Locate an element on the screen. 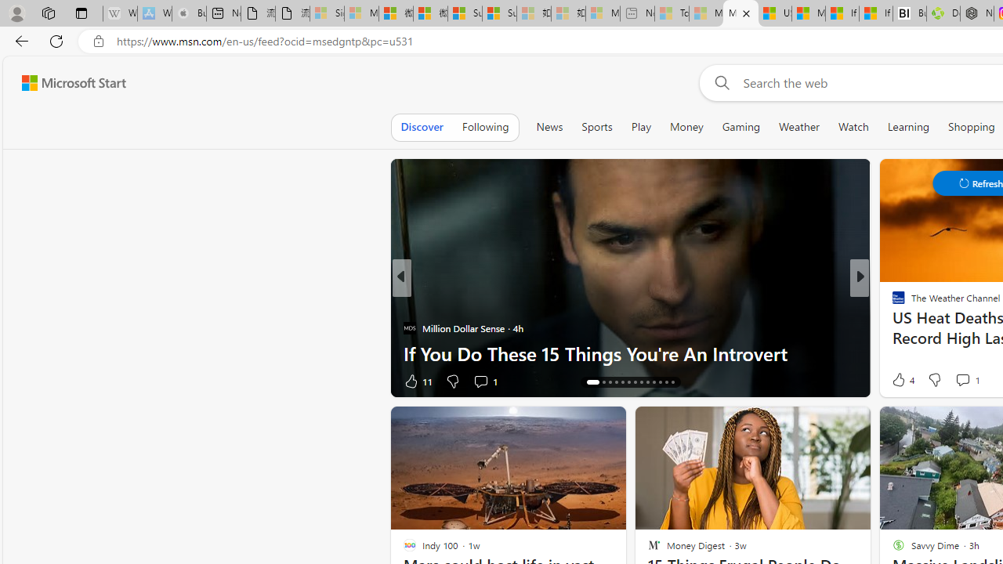 The height and width of the screenshot is (564, 1003). AutomationID: tab-24 is located at coordinates (660, 382).